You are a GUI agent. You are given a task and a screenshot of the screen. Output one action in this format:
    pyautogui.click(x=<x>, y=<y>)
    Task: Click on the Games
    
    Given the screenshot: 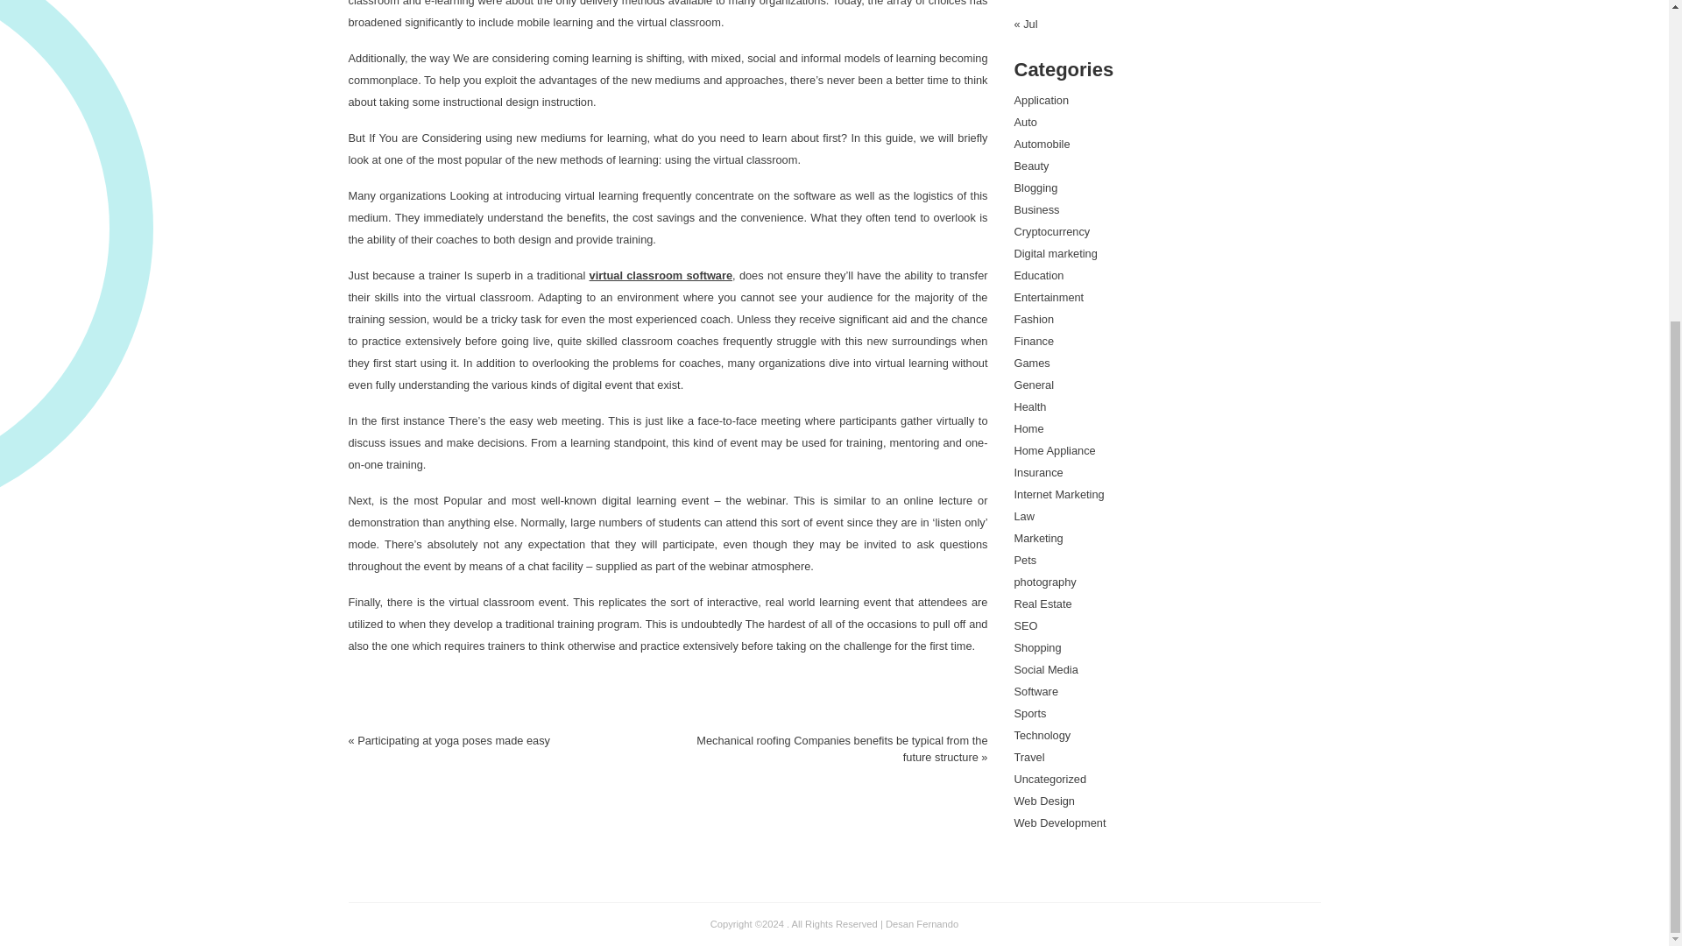 What is the action you would take?
    pyautogui.click(x=1032, y=363)
    